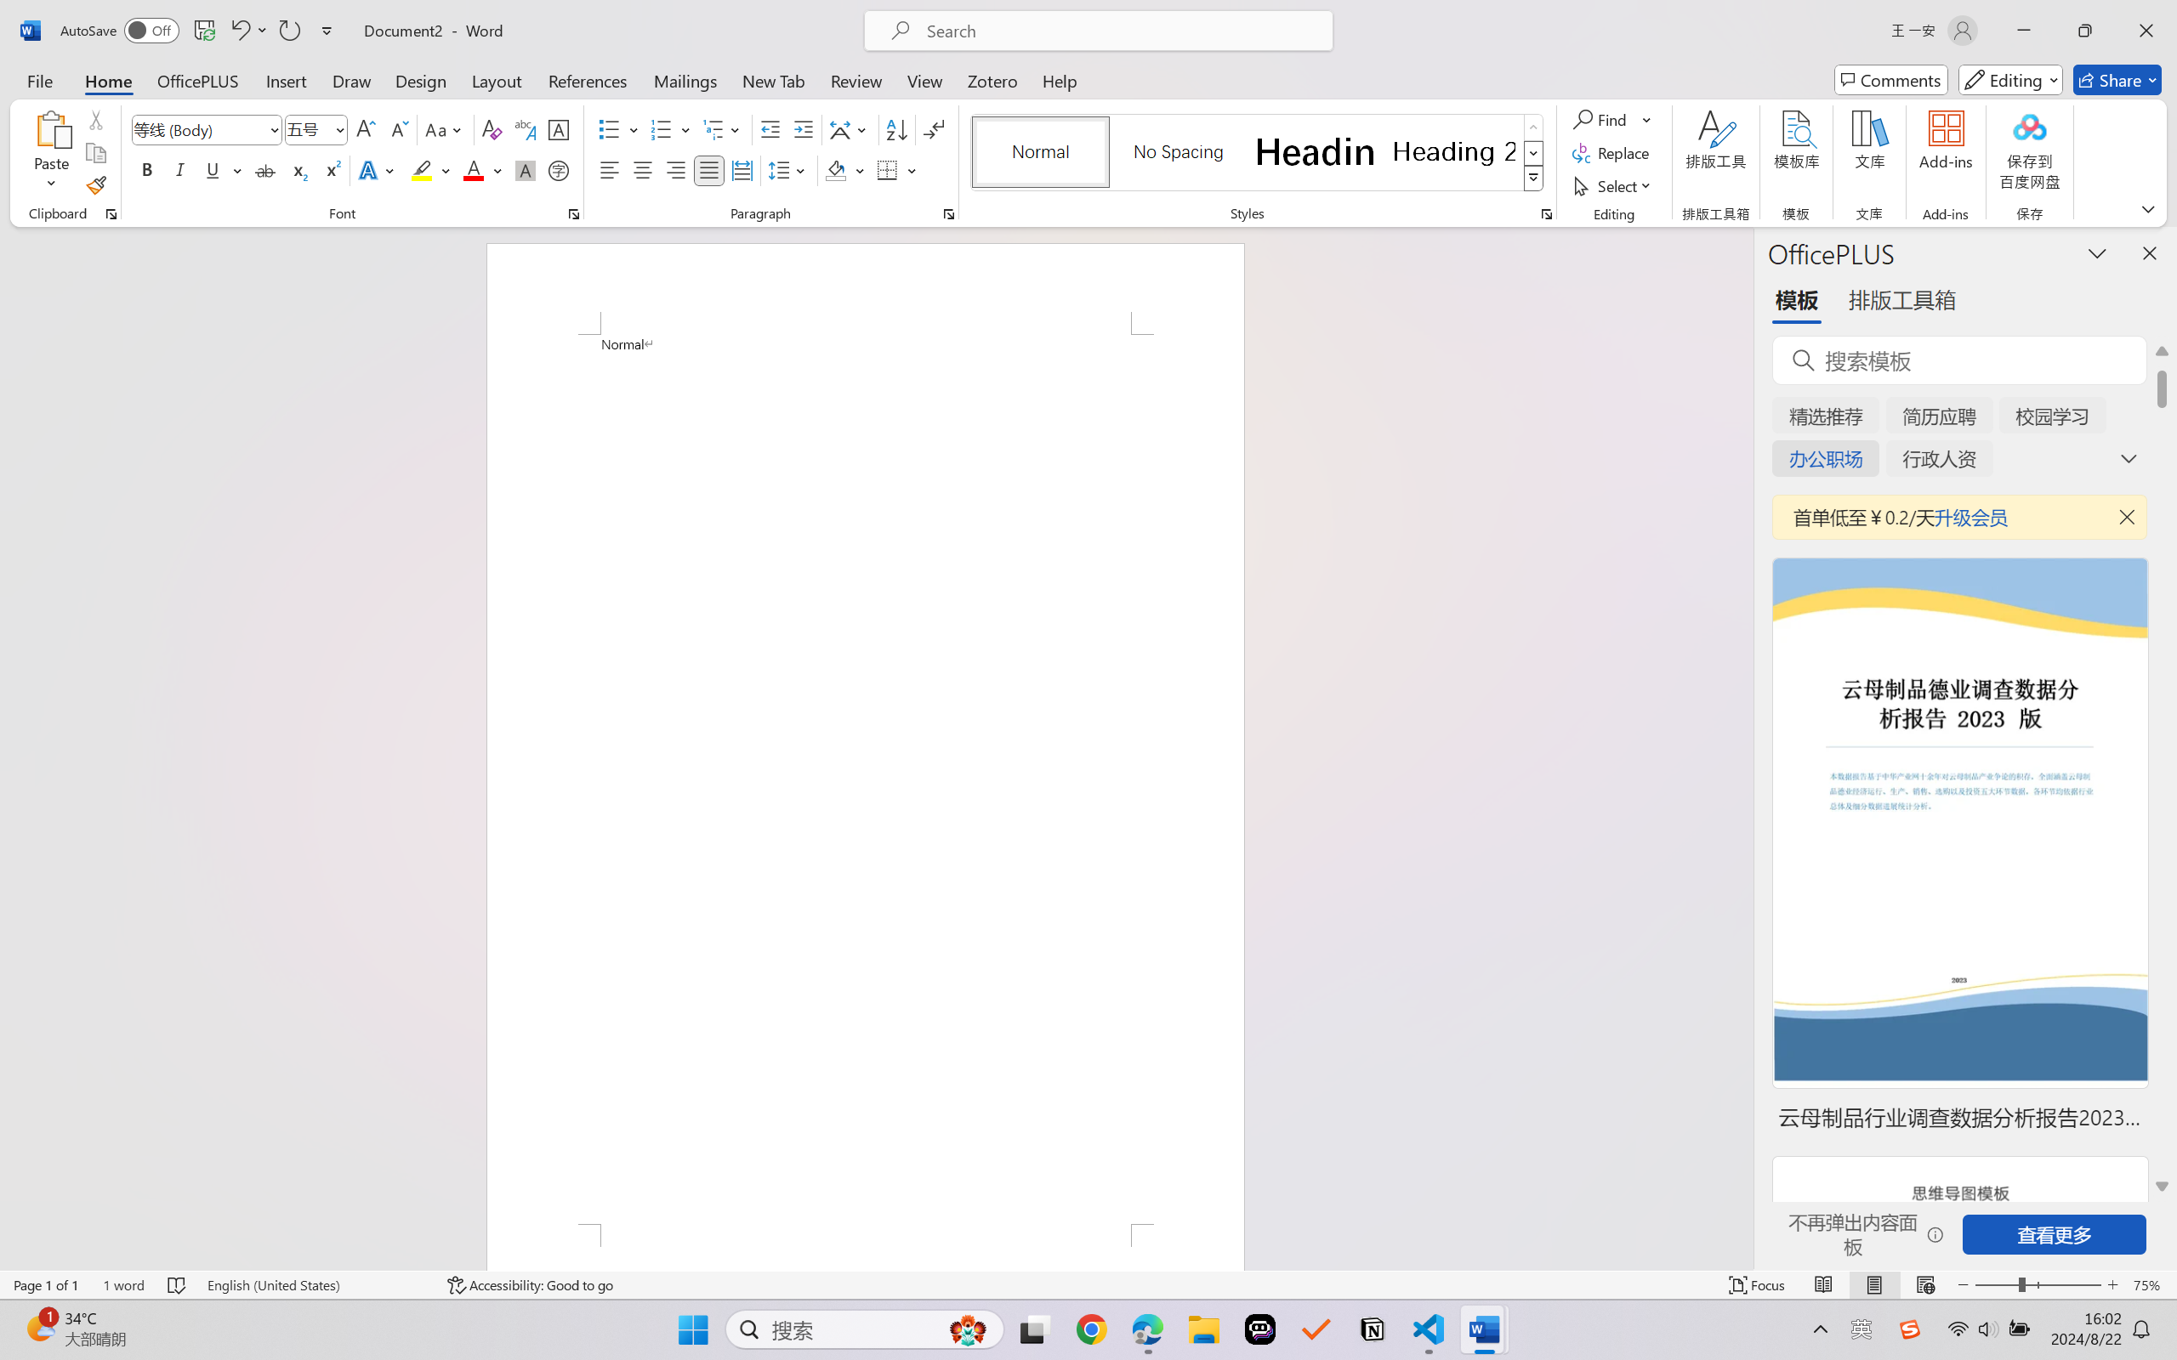 The image size is (2177, 1360). Describe the element at coordinates (213, 170) in the screenshot. I see `Underline` at that location.